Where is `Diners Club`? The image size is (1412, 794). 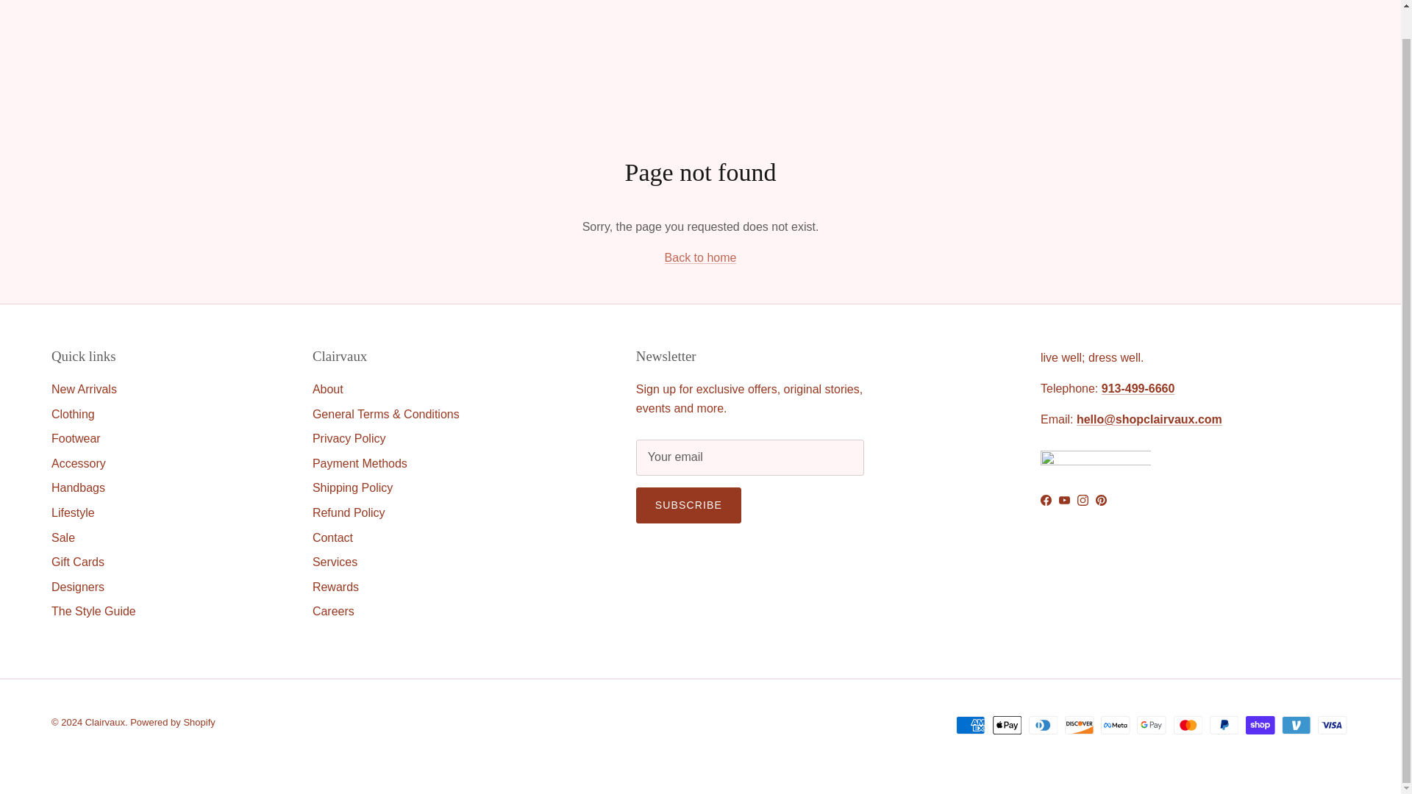
Diners Club is located at coordinates (1043, 725).